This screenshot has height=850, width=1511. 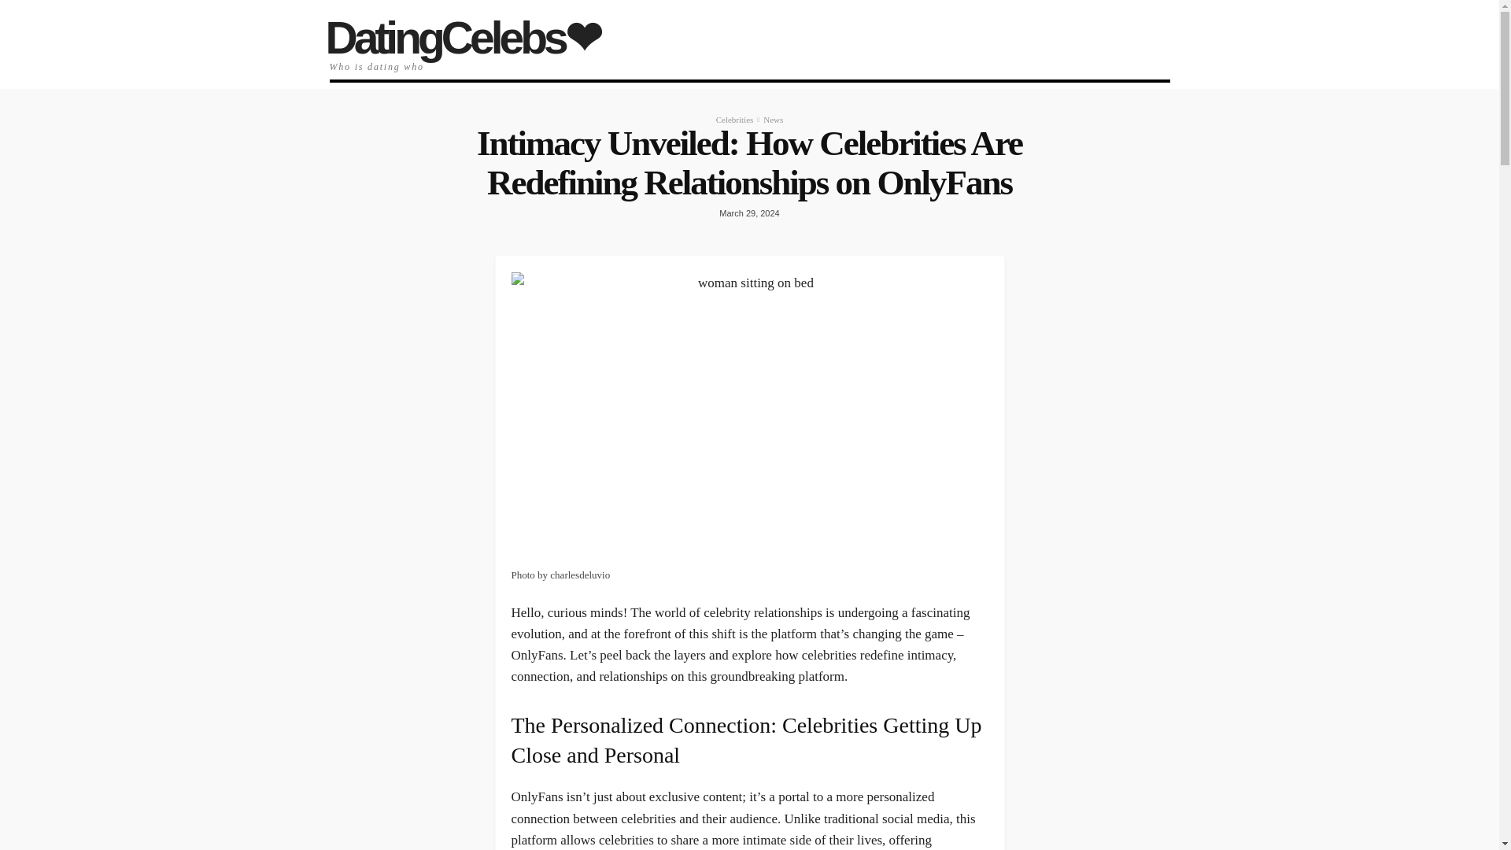 What do you see at coordinates (773, 119) in the screenshot?
I see `News` at bounding box center [773, 119].